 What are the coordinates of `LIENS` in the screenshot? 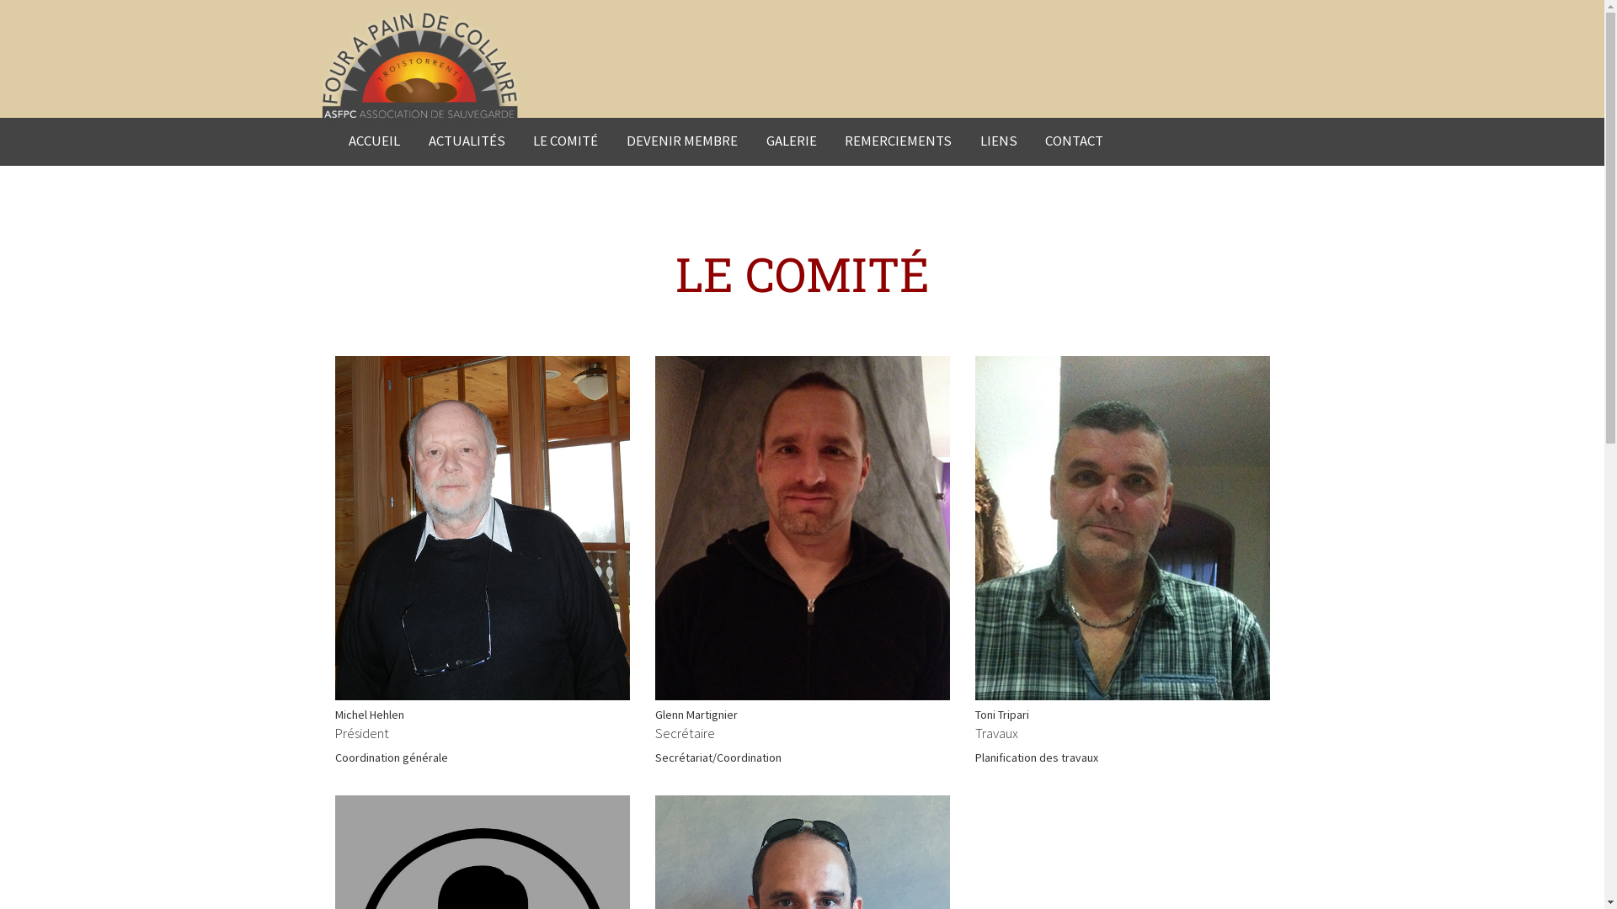 It's located at (999, 141).